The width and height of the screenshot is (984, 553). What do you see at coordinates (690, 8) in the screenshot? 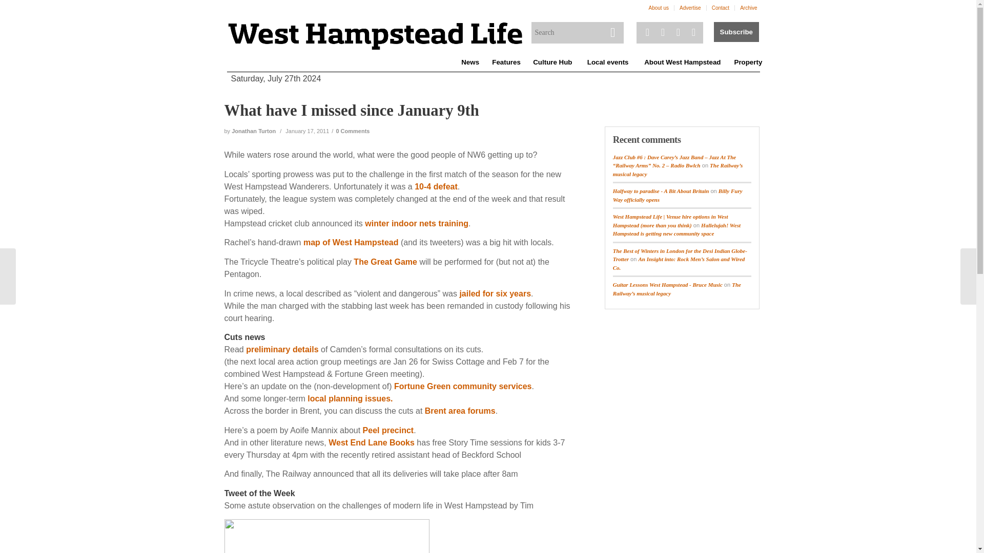
I see `Advertise` at bounding box center [690, 8].